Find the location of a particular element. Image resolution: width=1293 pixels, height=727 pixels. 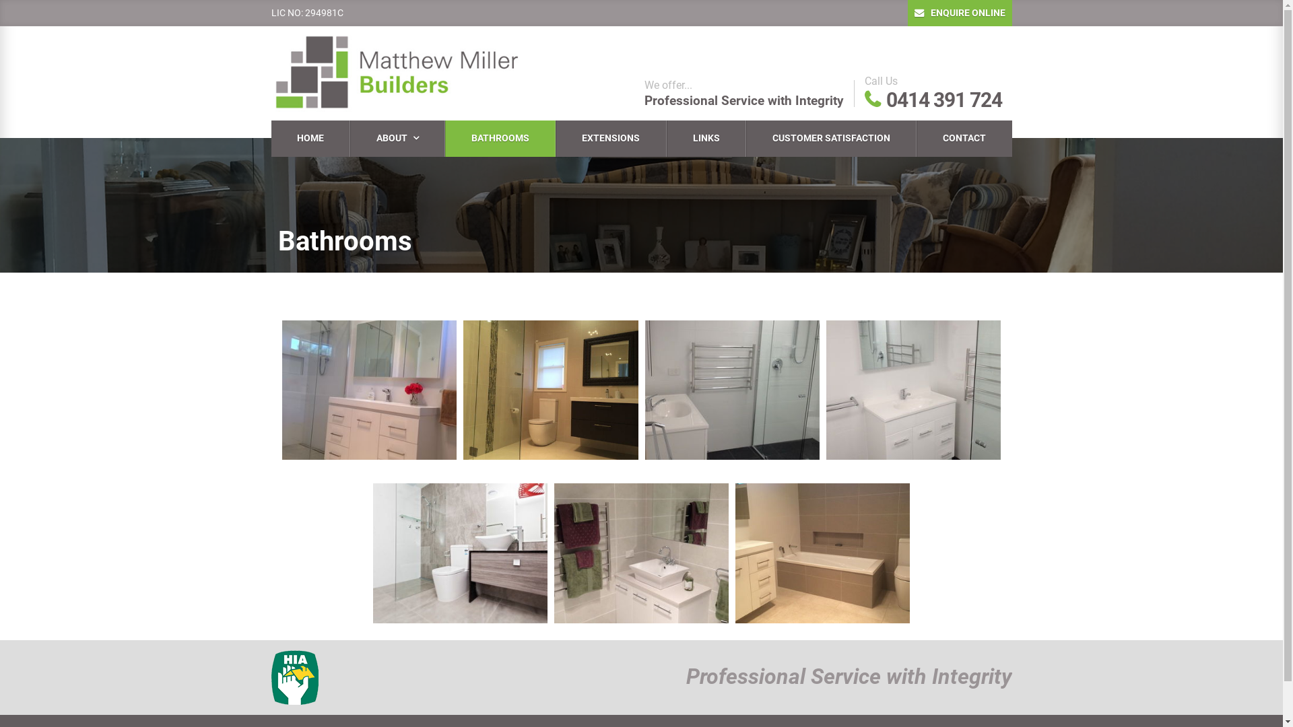

ABOUT is located at coordinates (397, 139).